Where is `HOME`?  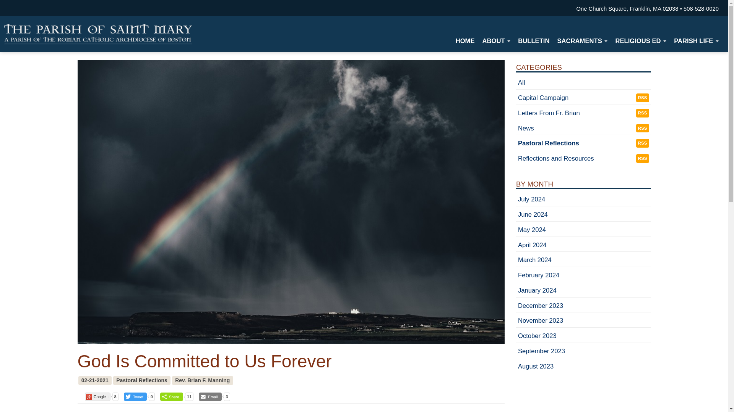 HOME is located at coordinates (465, 41).